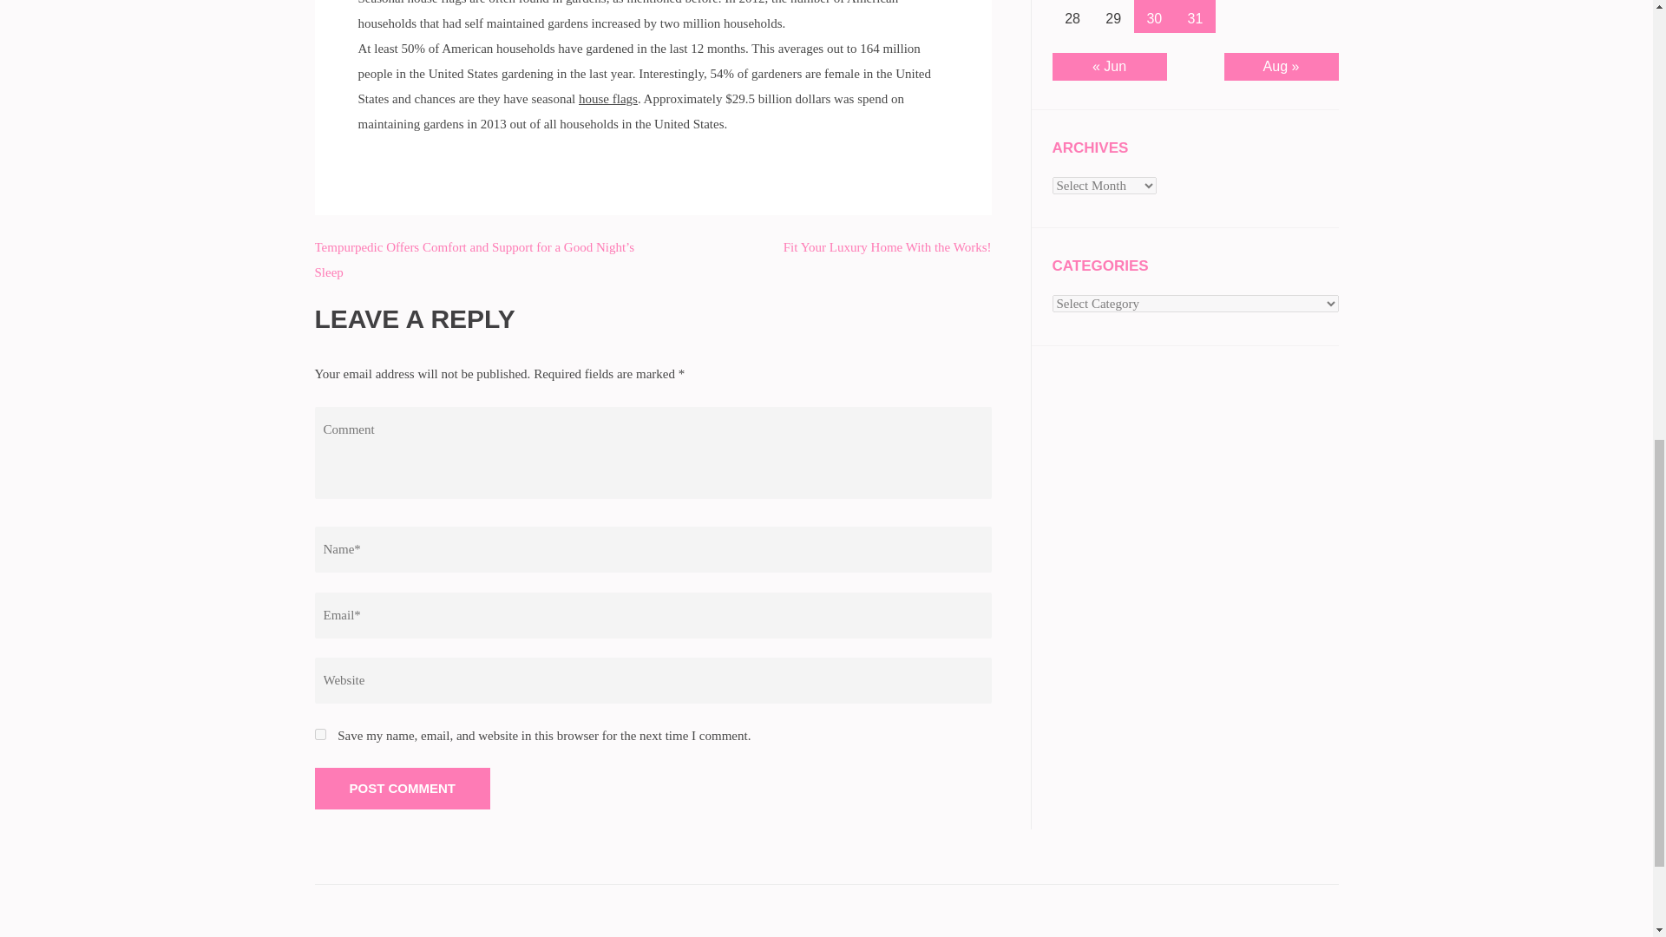  What do you see at coordinates (319, 734) in the screenshot?
I see `yes` at bounding box center [319, 734].